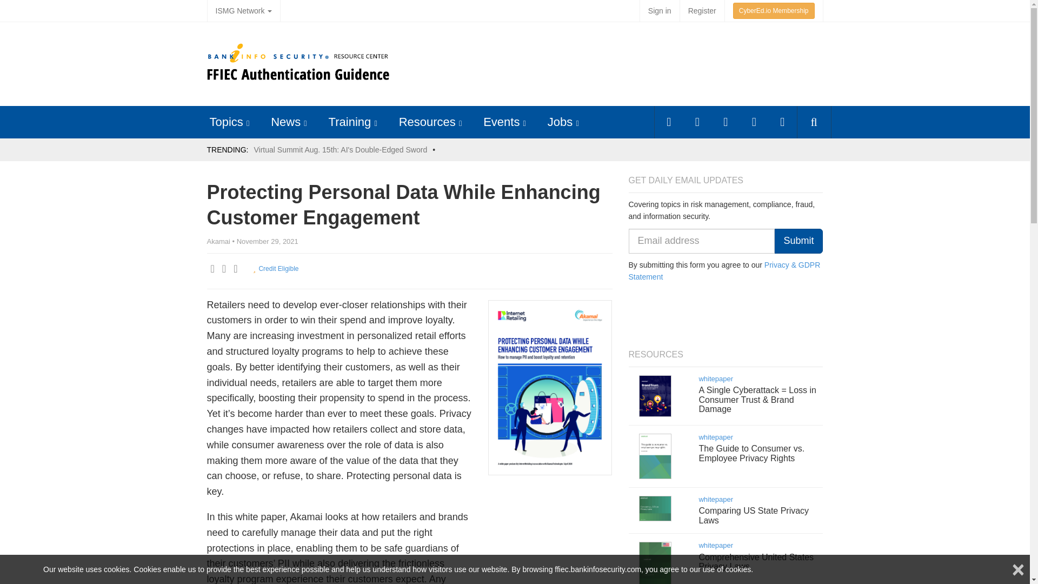 The image size is (1038, 584). Describe the element at coordinates (774, 11) in the screenshot. I see `CyberEd.io Membership` at that location.